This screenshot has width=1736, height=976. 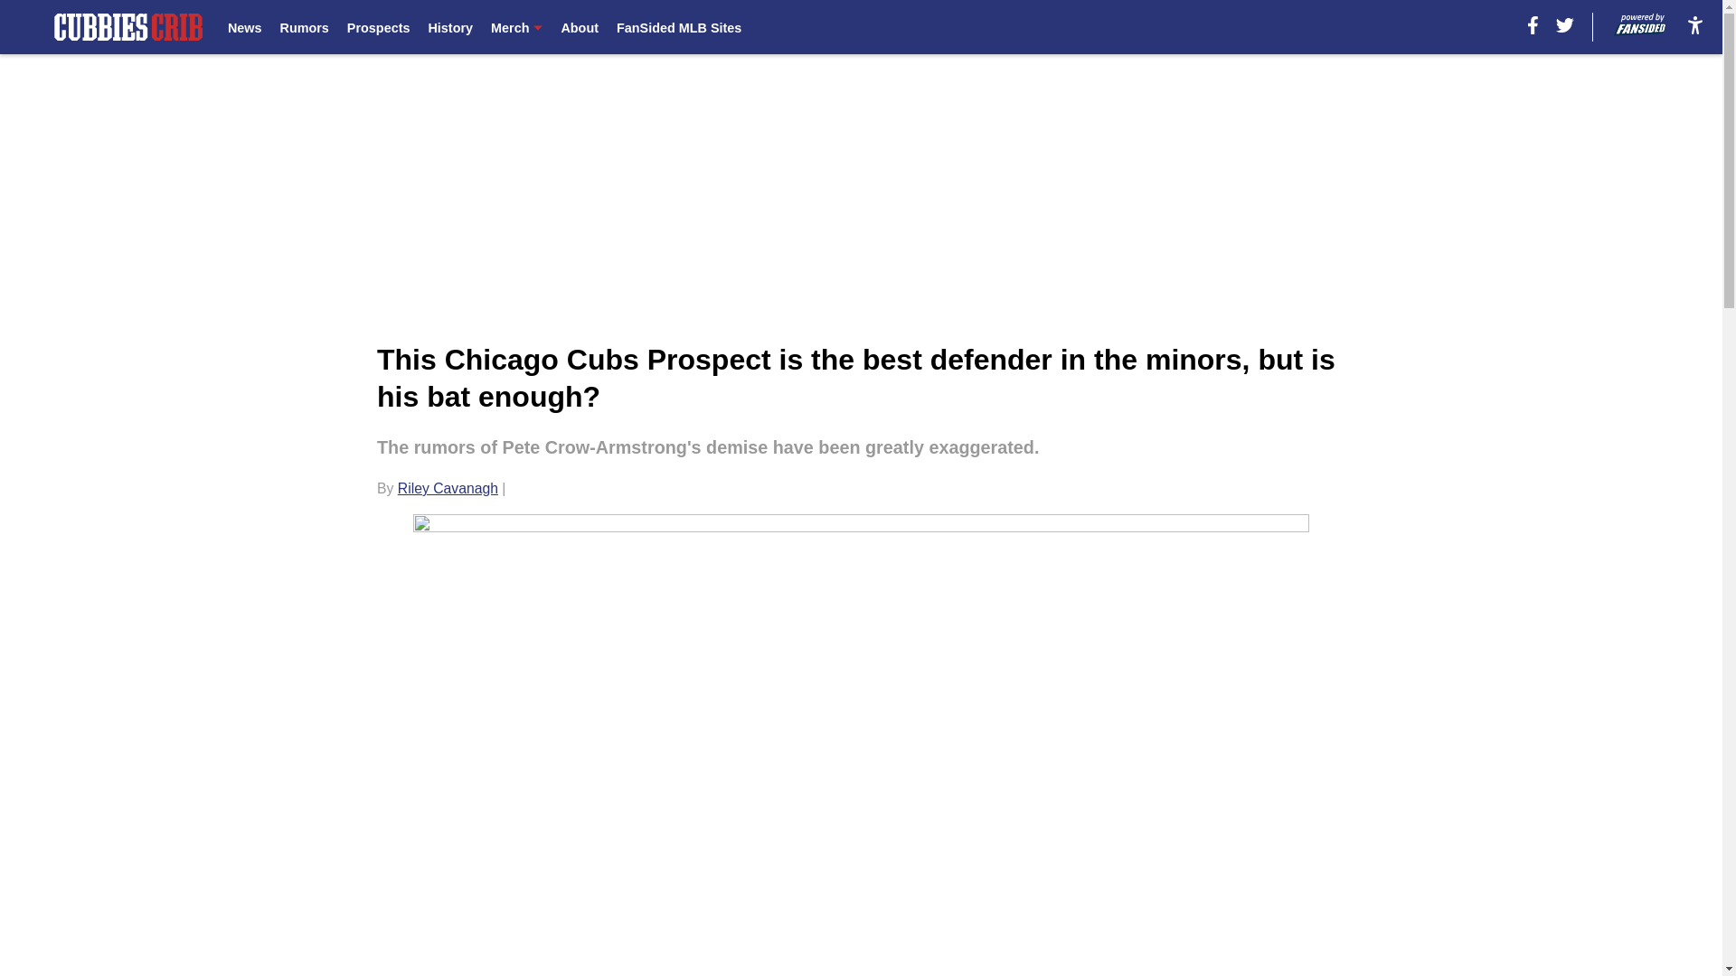 What do you see at coordinates (304, 27) in the screenshot?
I see `Rumors` at bounding box center [304, 27].